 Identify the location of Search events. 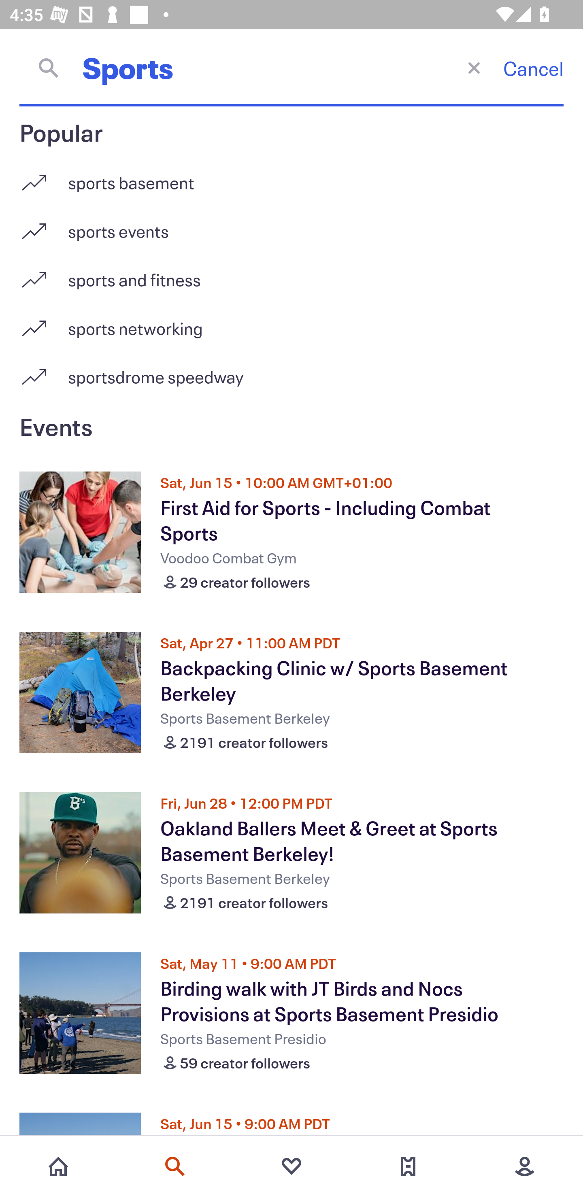
(175, 1166).